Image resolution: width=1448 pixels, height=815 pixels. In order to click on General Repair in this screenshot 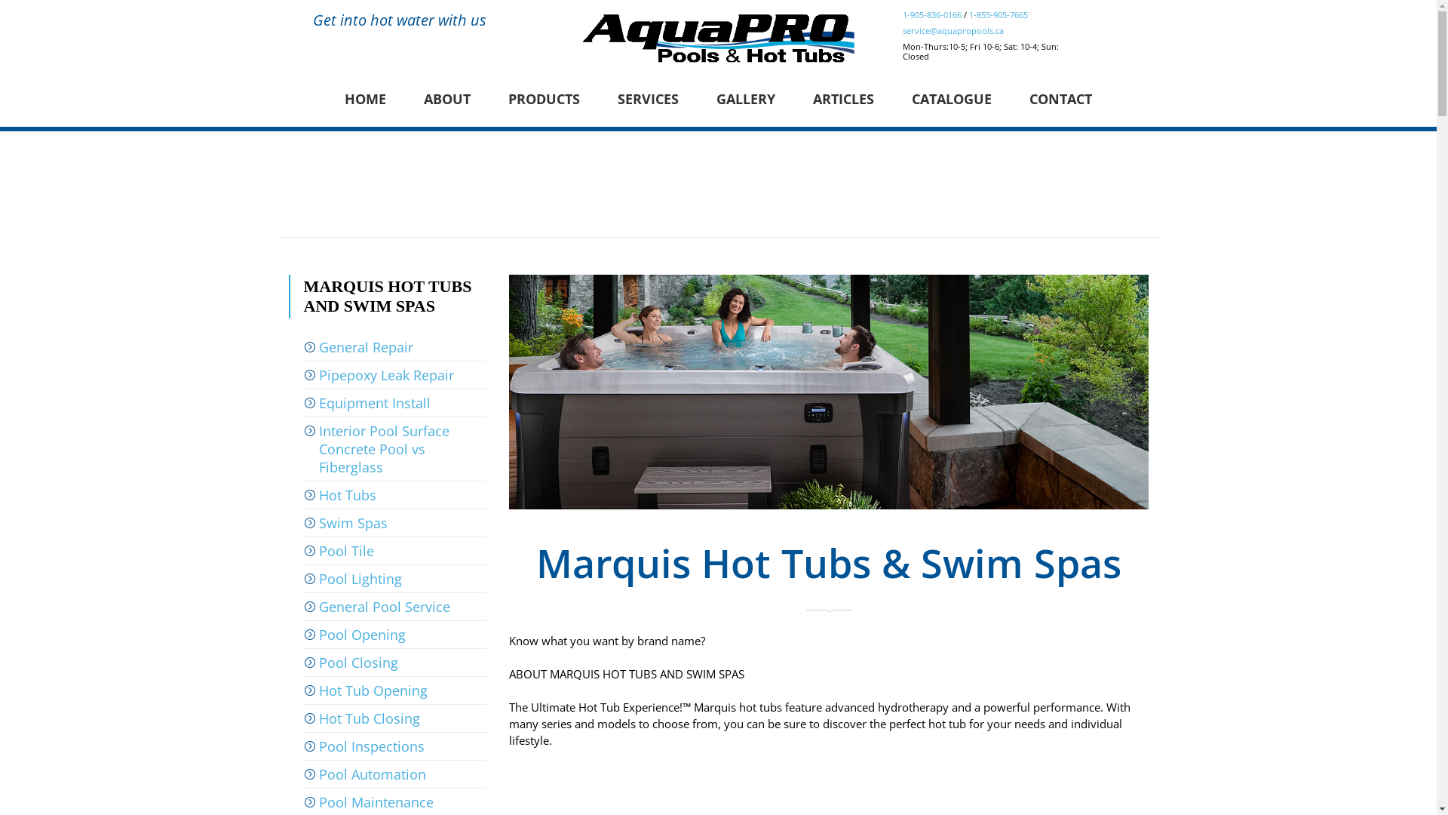, I will do `click(395, 347)`.